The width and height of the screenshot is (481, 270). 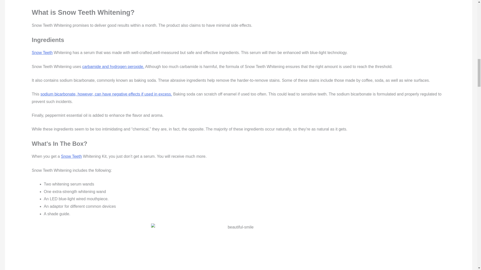 I want to click on carbamide and hydrogen peroxide., so click(x=113, y=66).